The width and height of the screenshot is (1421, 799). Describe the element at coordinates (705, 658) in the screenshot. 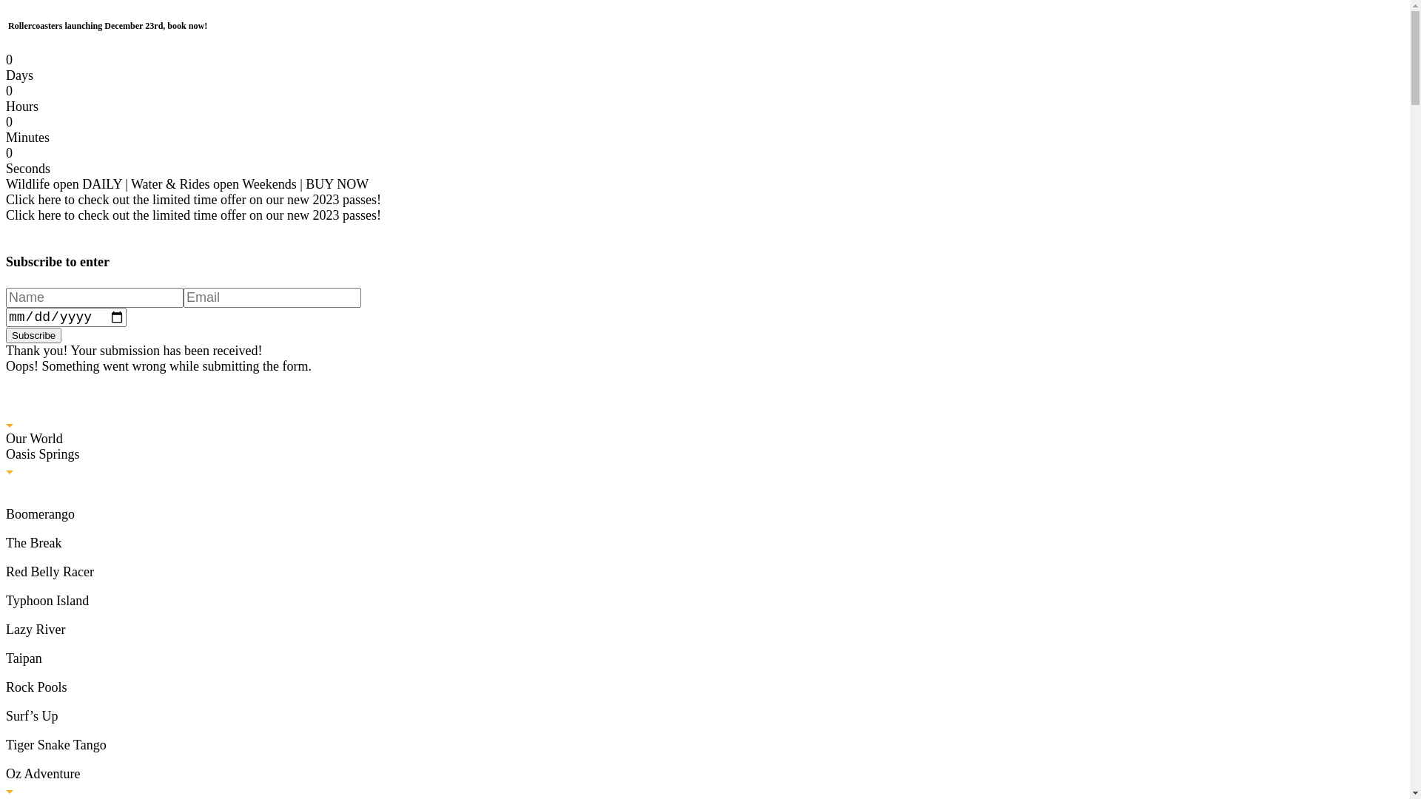

I see `Taipan` at that location.